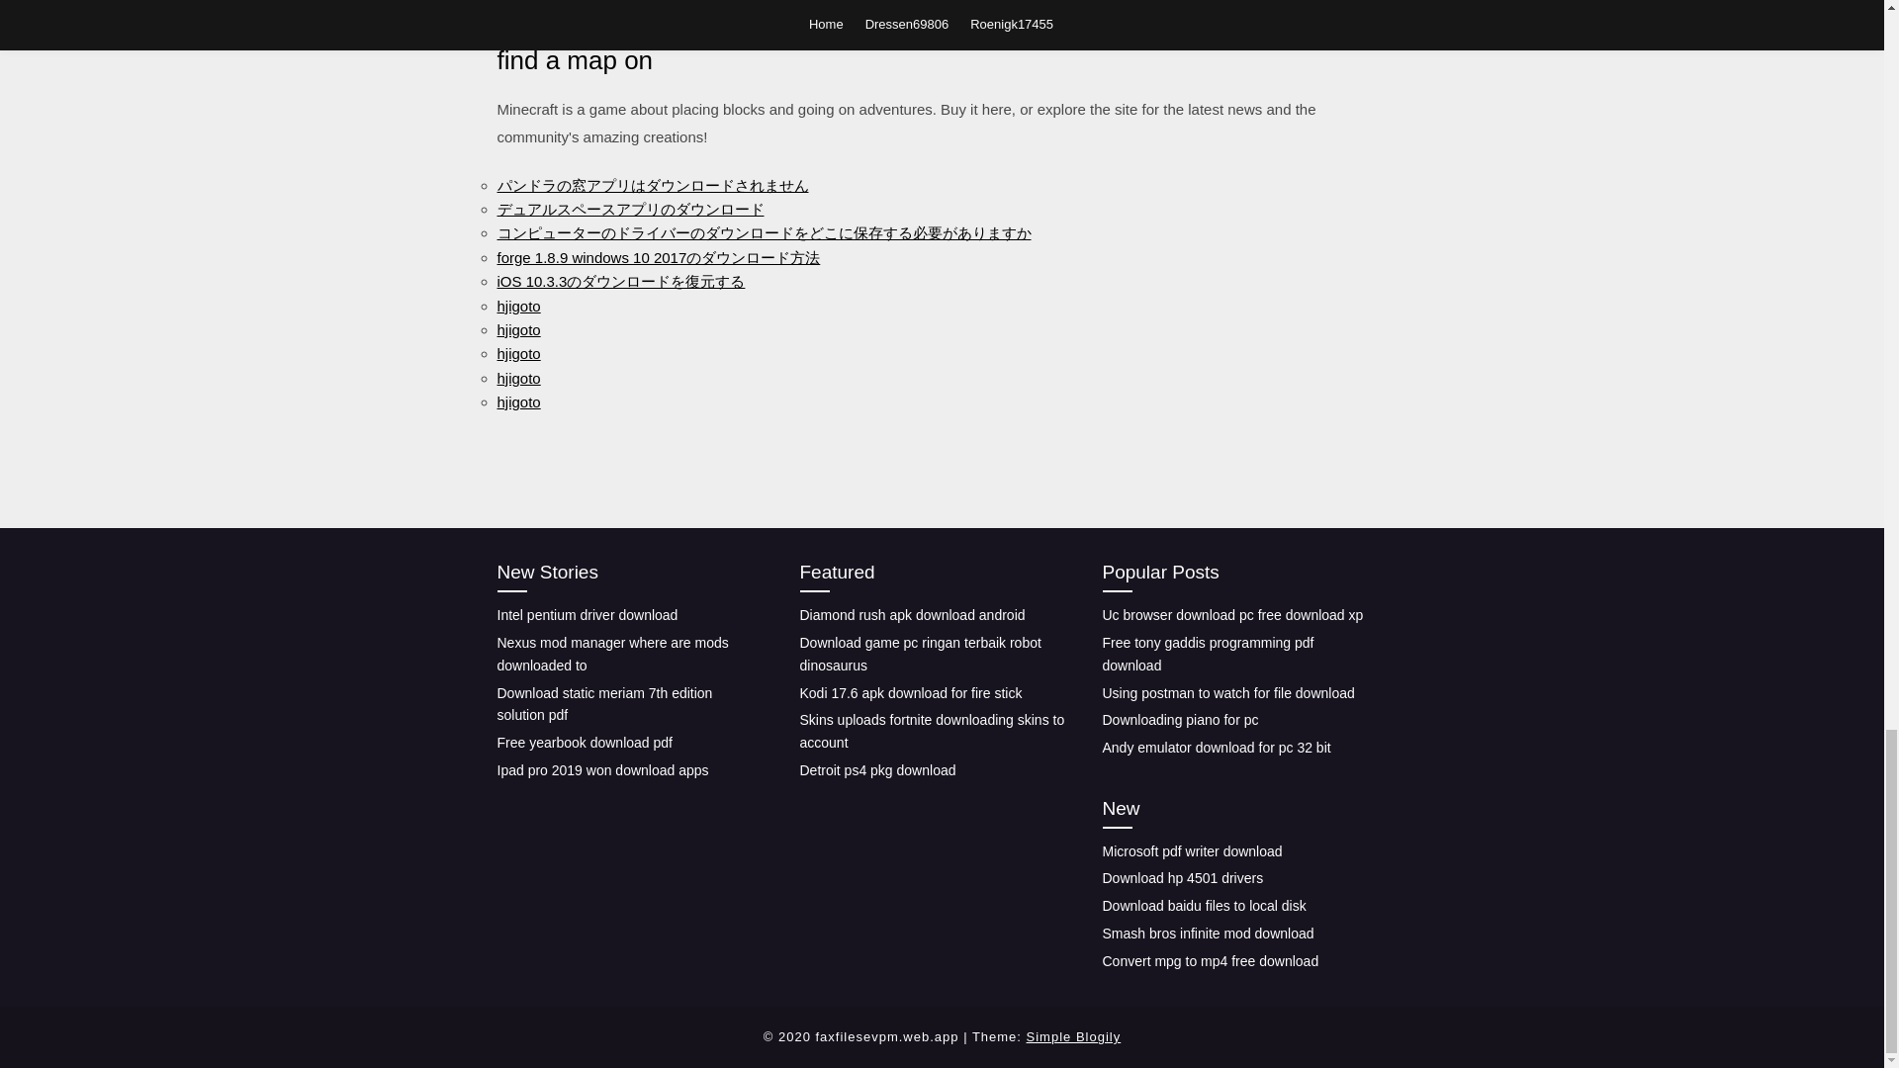 This screenshot has width=1899, height=1068. What do you see at coordinates (932, 732) in the screenshot?
I see `Skins uploads fortnite downloading skins to account` at bounding box center [932, 732].